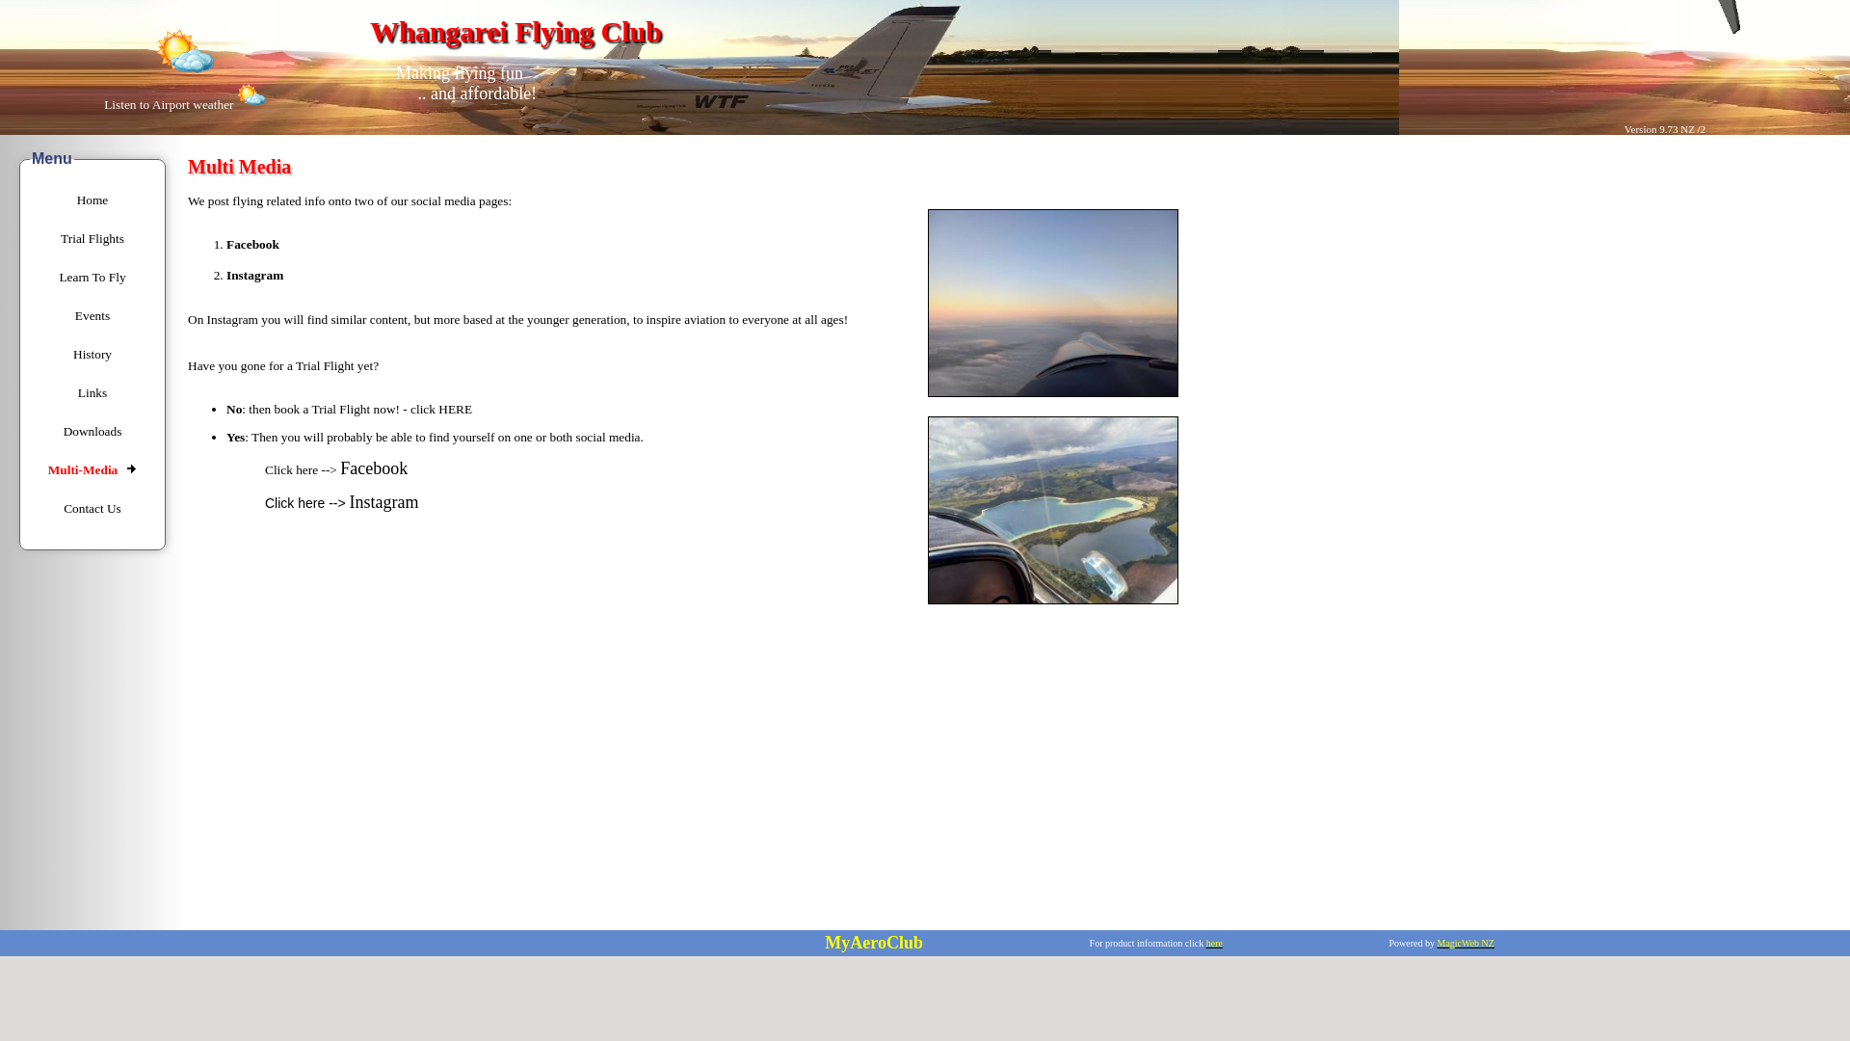 Image resolution: width=1850 pixels, height=1041 pixels. Describe the element at coordinates (92, 353) in the screenshot. I see `History` at that location.